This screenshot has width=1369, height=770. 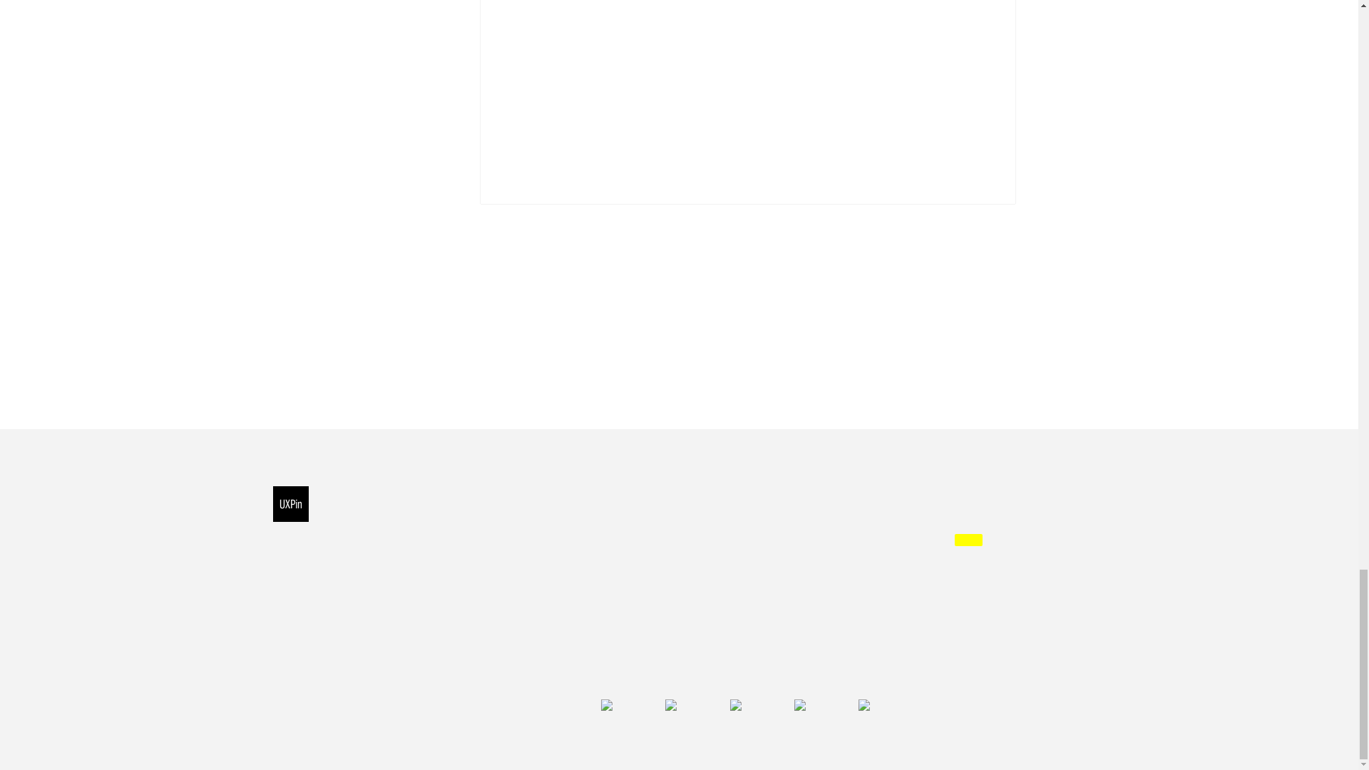 I want to click on Medium, so click(x=819, y=704).